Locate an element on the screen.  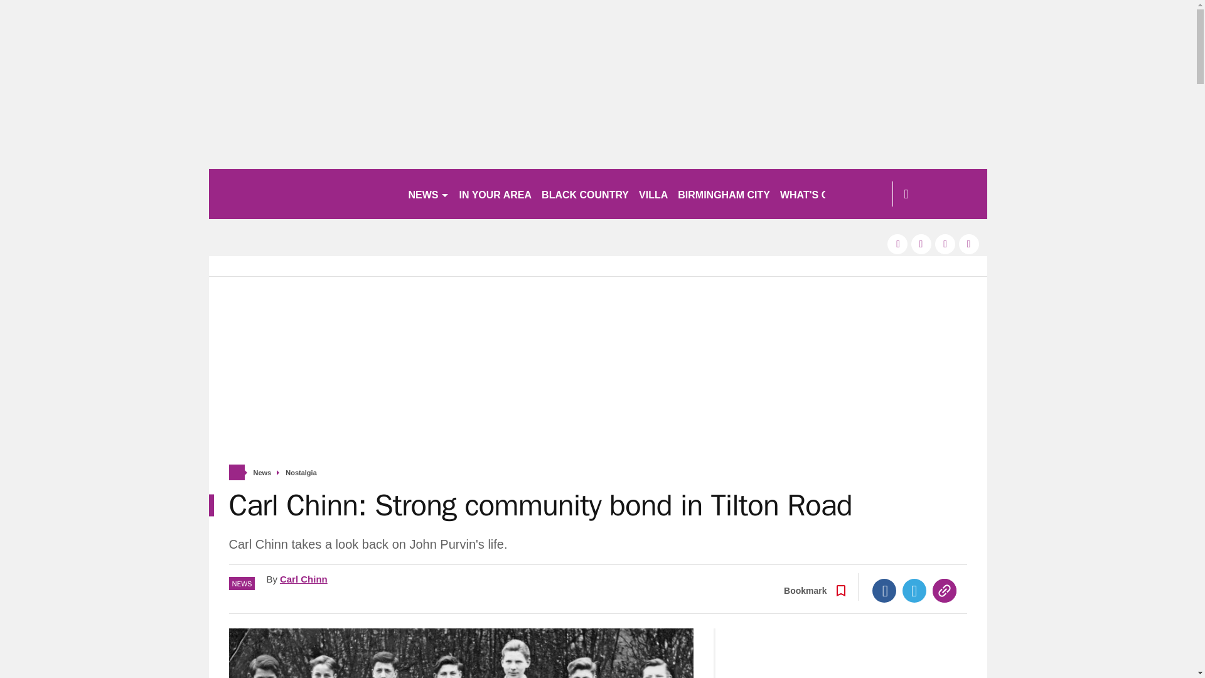
instagram is located at coordinates (969, 244).